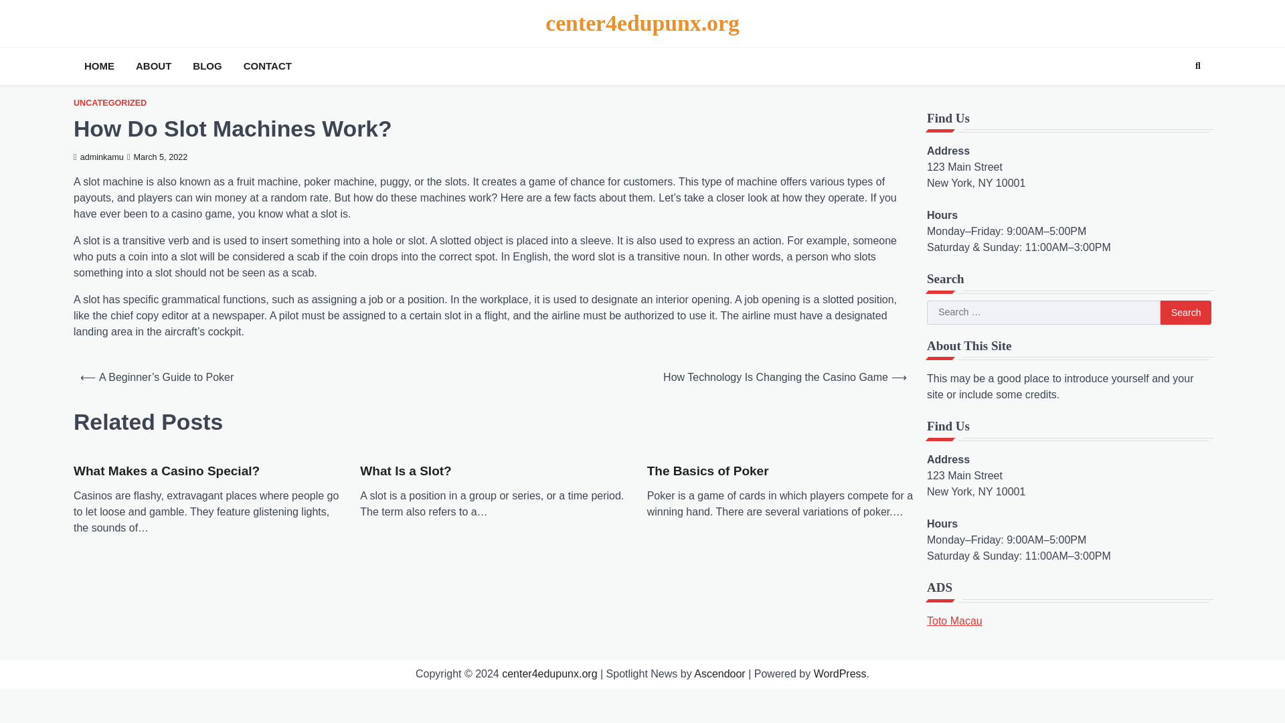  I want to click on Ascendoor, so click(719, 673).